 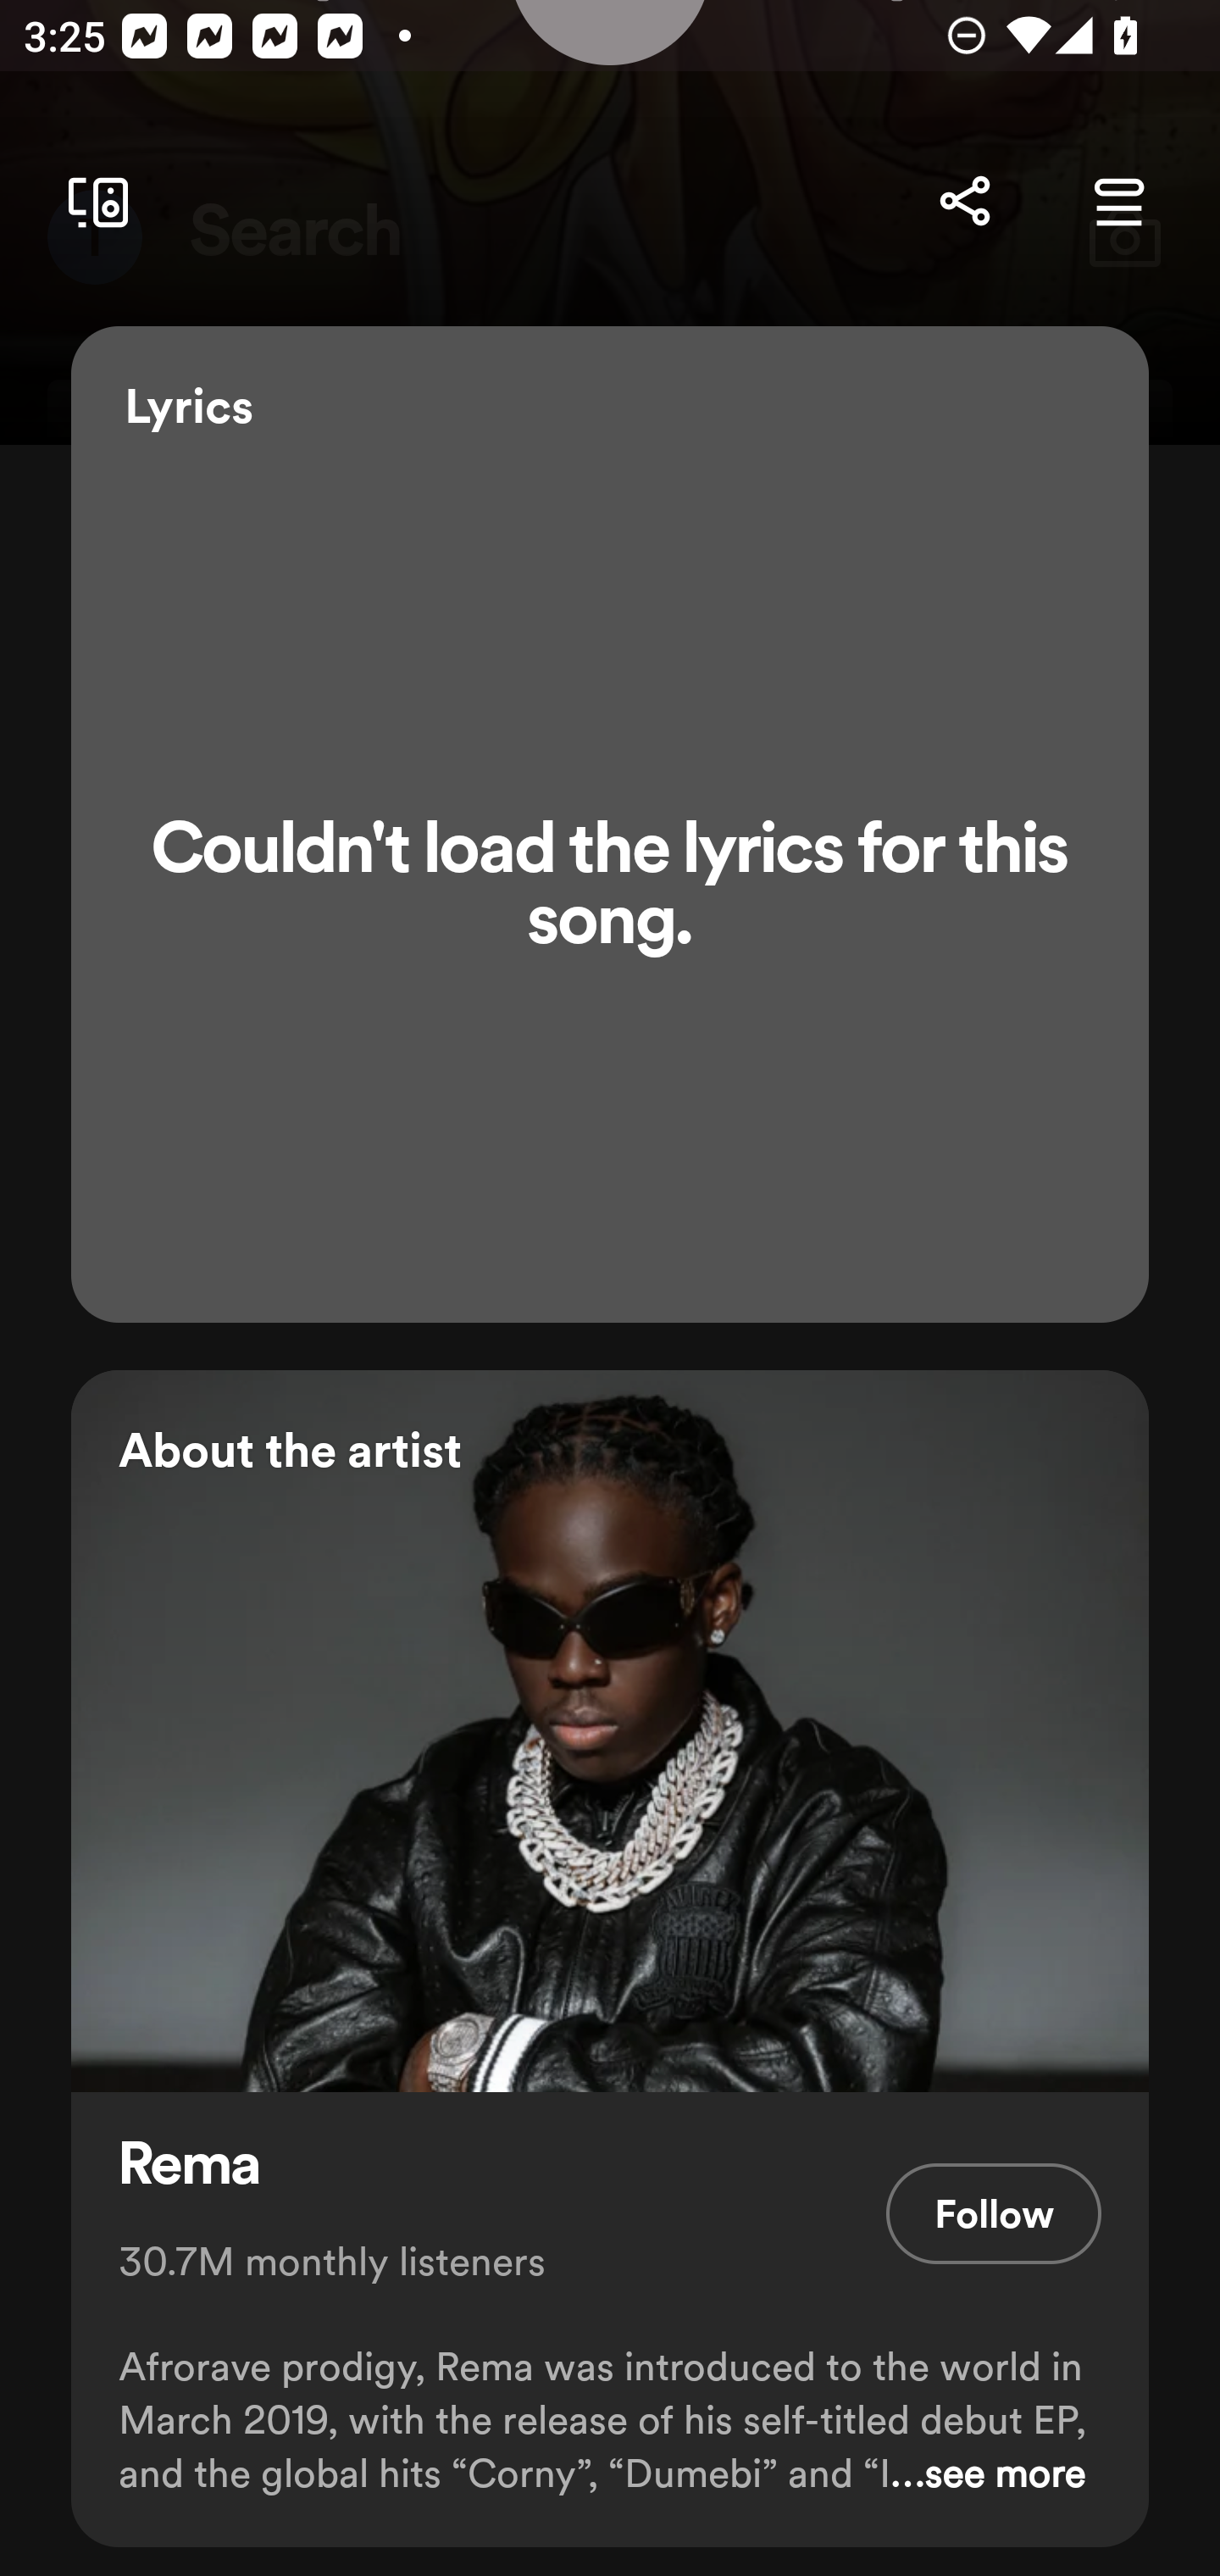 I want to click on Connect to a device. Opens the devices menu, so click(x=91, y=202).